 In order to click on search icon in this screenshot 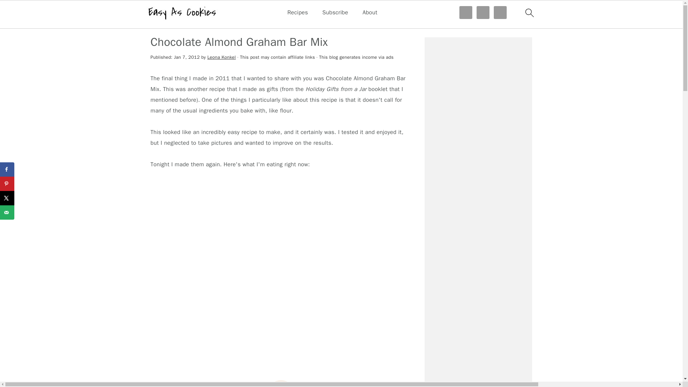, I will do `click(529, 13)`.